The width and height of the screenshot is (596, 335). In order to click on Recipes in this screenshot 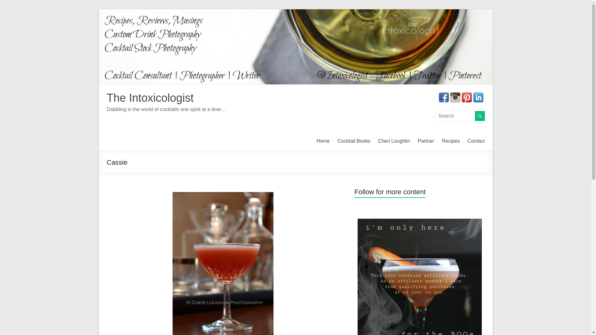, I will do `click(451, 141)`.